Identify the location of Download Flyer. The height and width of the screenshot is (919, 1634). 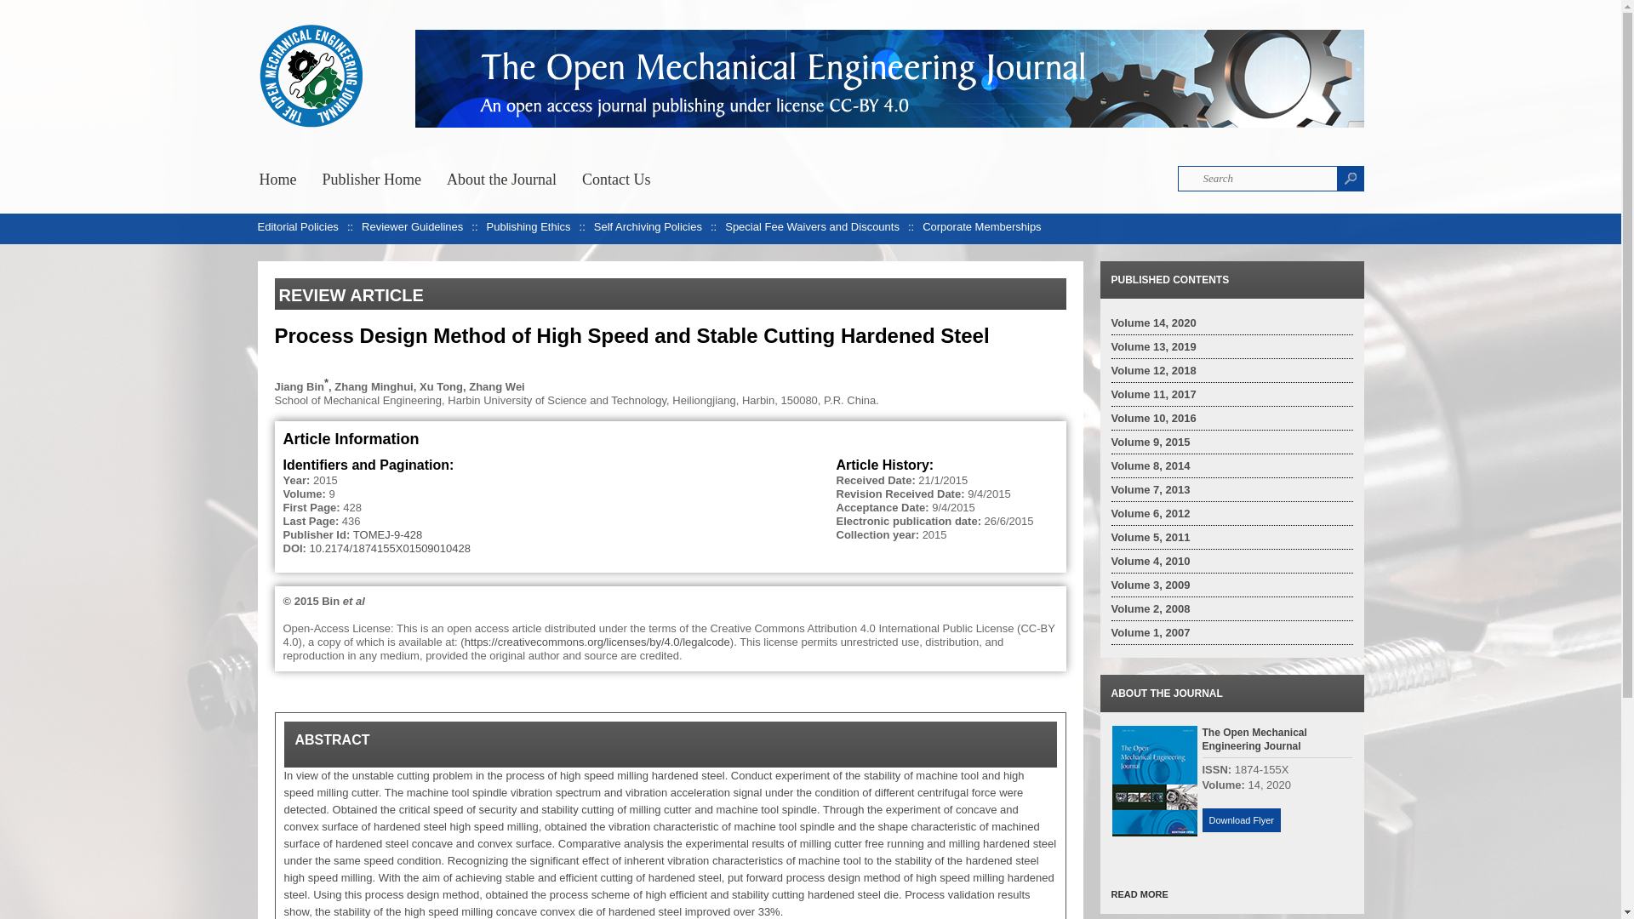
(1240, 820).